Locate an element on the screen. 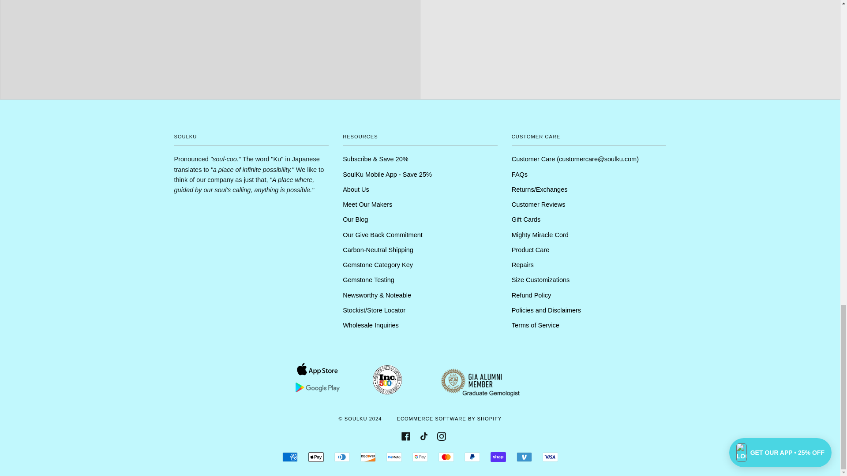  AMERICAN EXPRESS is located at coordinates (290, 457).